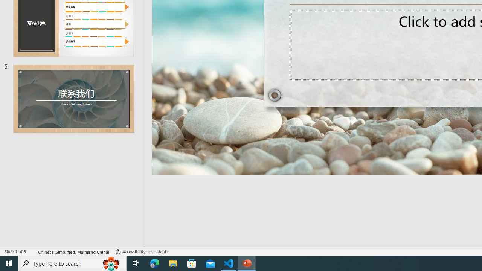 The width and height of the screenshot is (482, 271). I want to click on Spell Check , so click(32, 251).